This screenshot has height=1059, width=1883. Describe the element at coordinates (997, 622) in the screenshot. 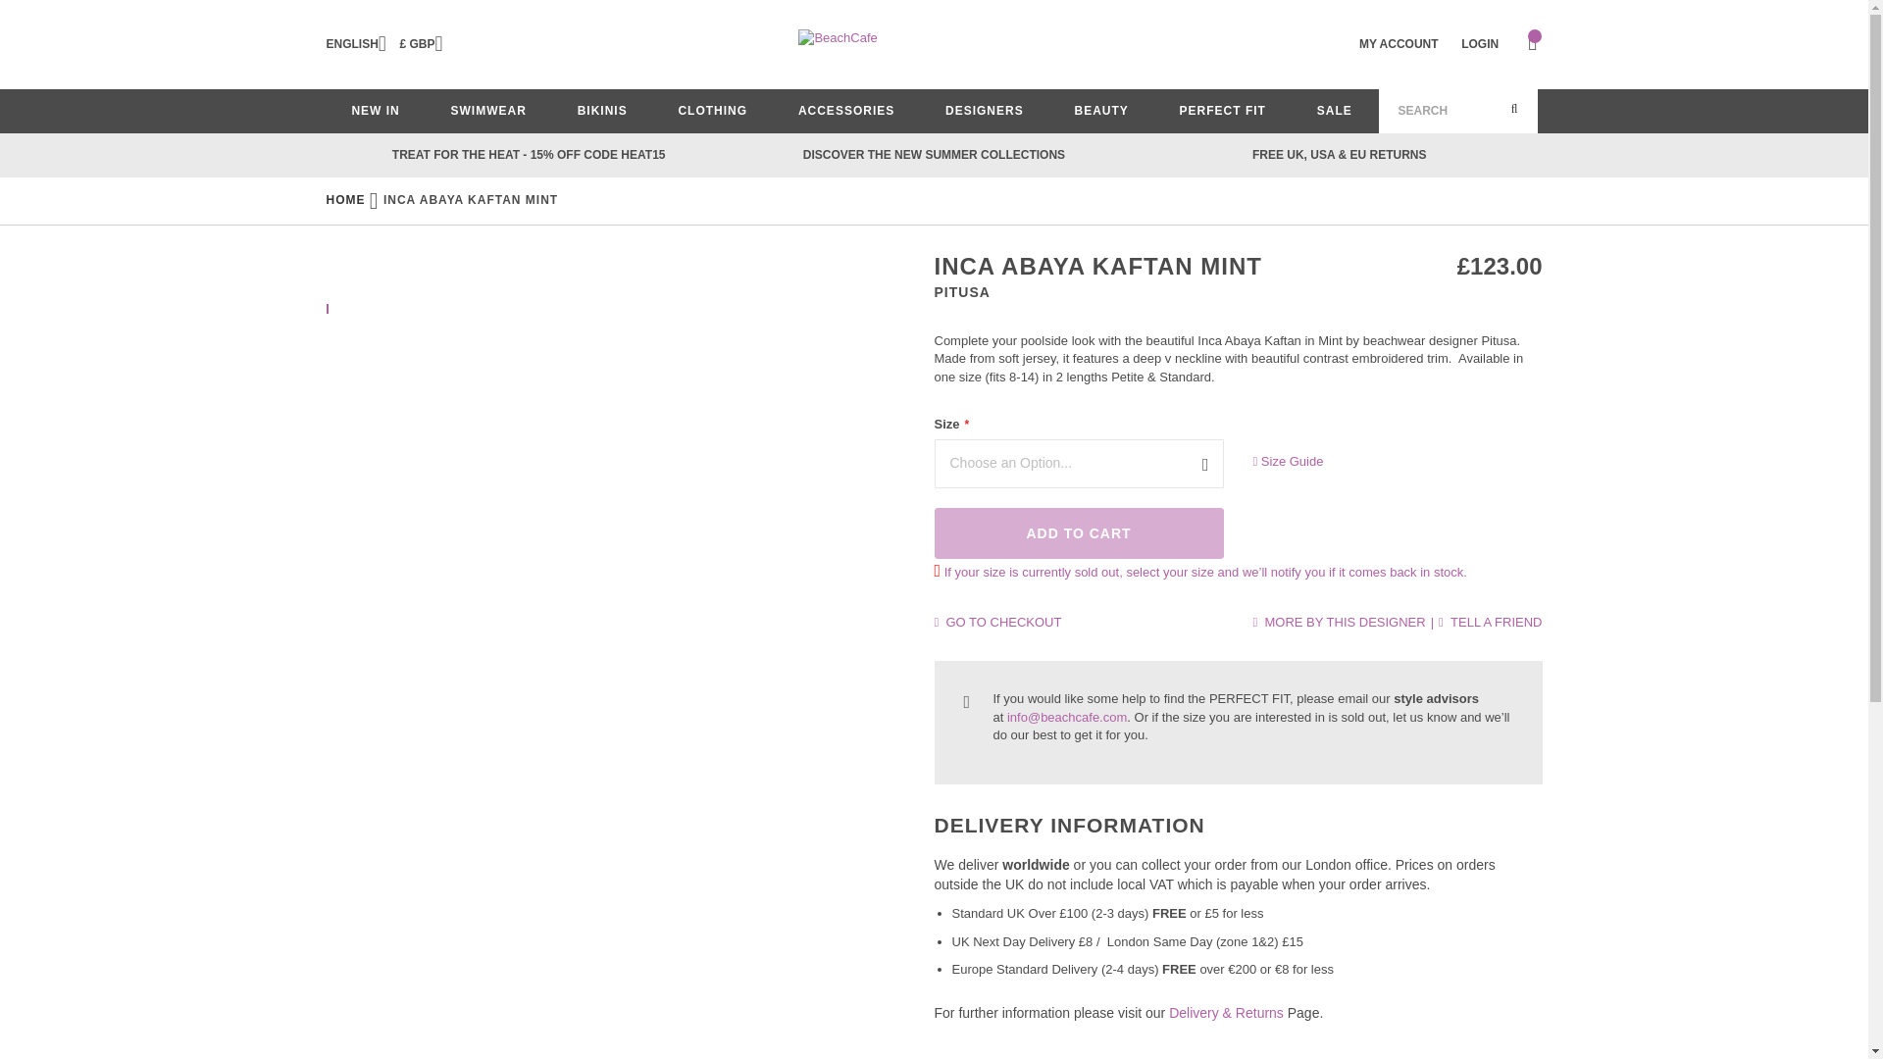

I see `Go to Checkout` at that location.